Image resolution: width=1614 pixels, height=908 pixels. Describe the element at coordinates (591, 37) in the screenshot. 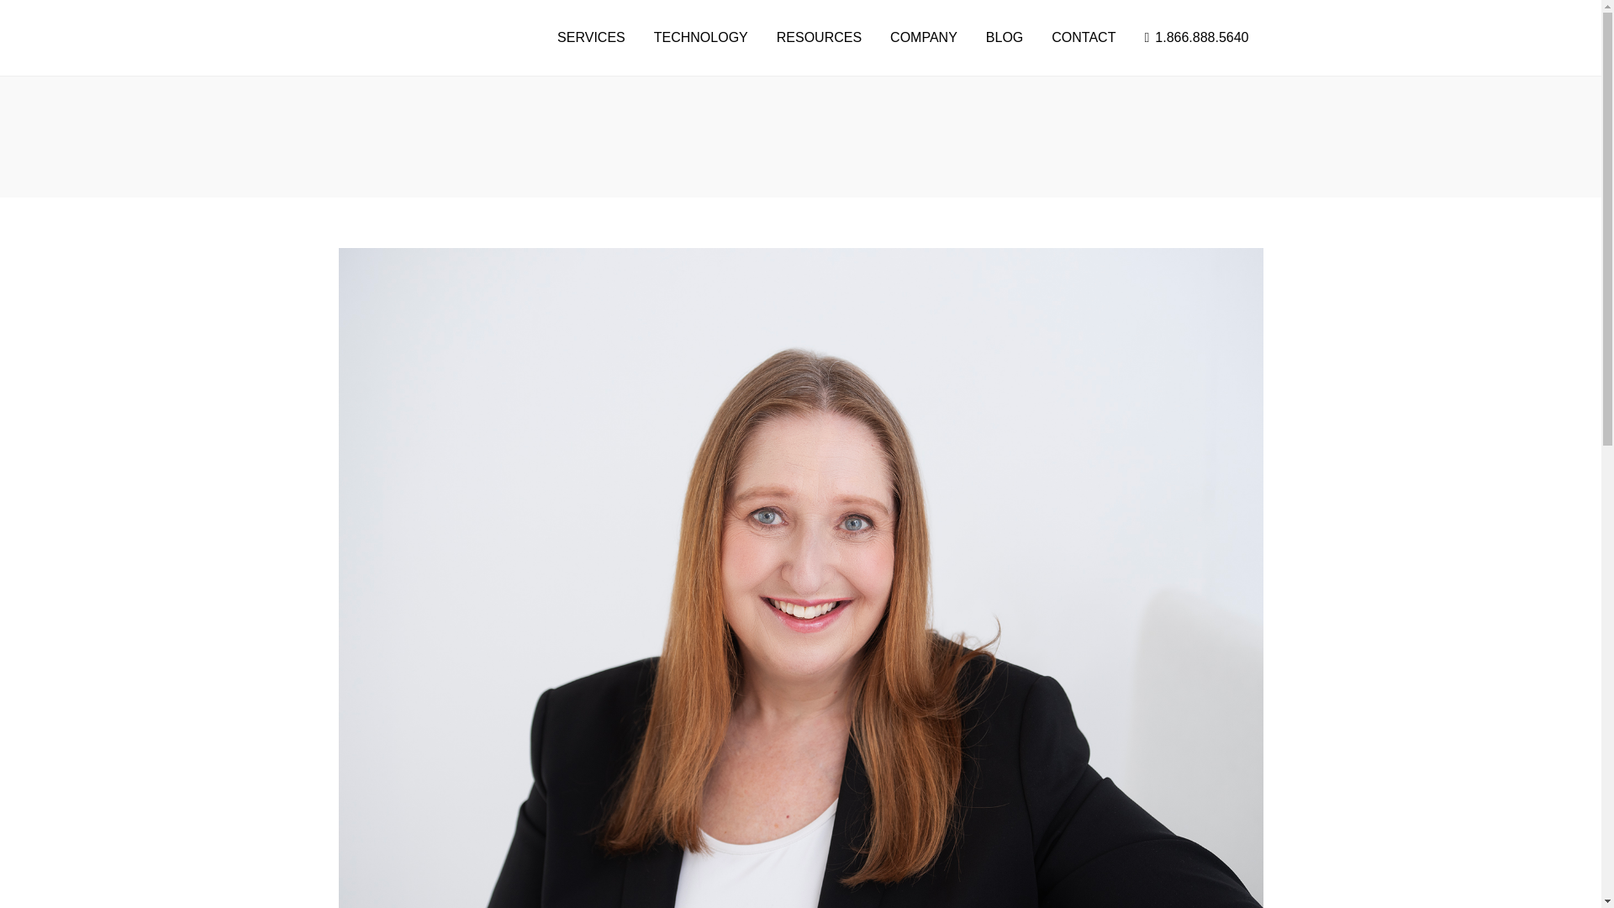

I see `SERVICES` at that location.